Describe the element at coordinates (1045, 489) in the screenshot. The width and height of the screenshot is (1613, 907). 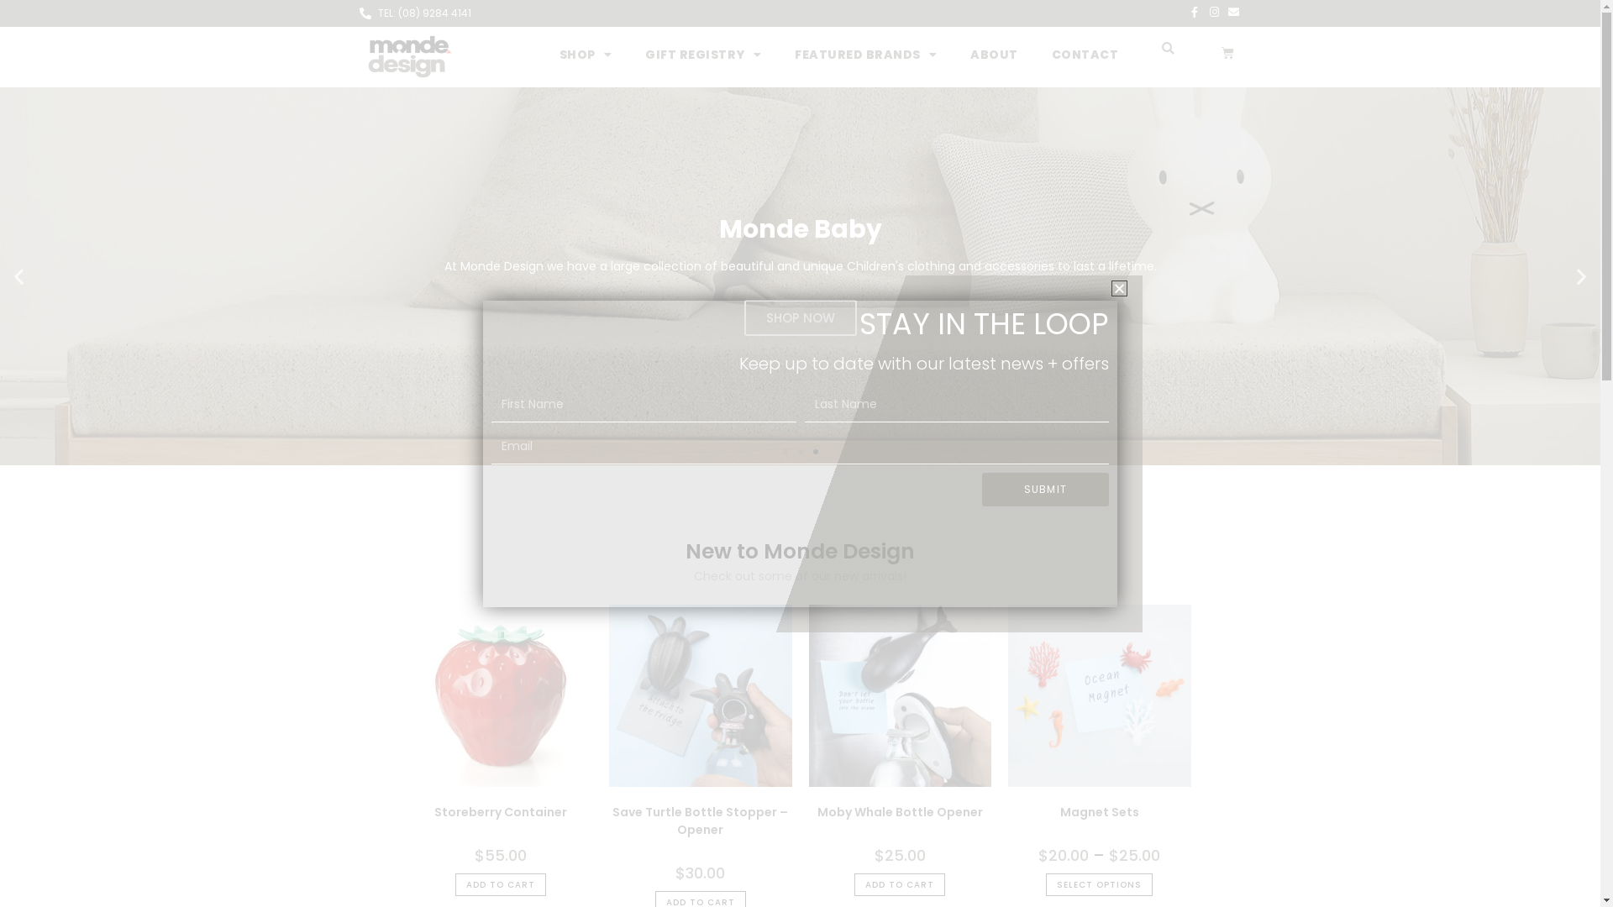
I see `SUBMIT` at that location.